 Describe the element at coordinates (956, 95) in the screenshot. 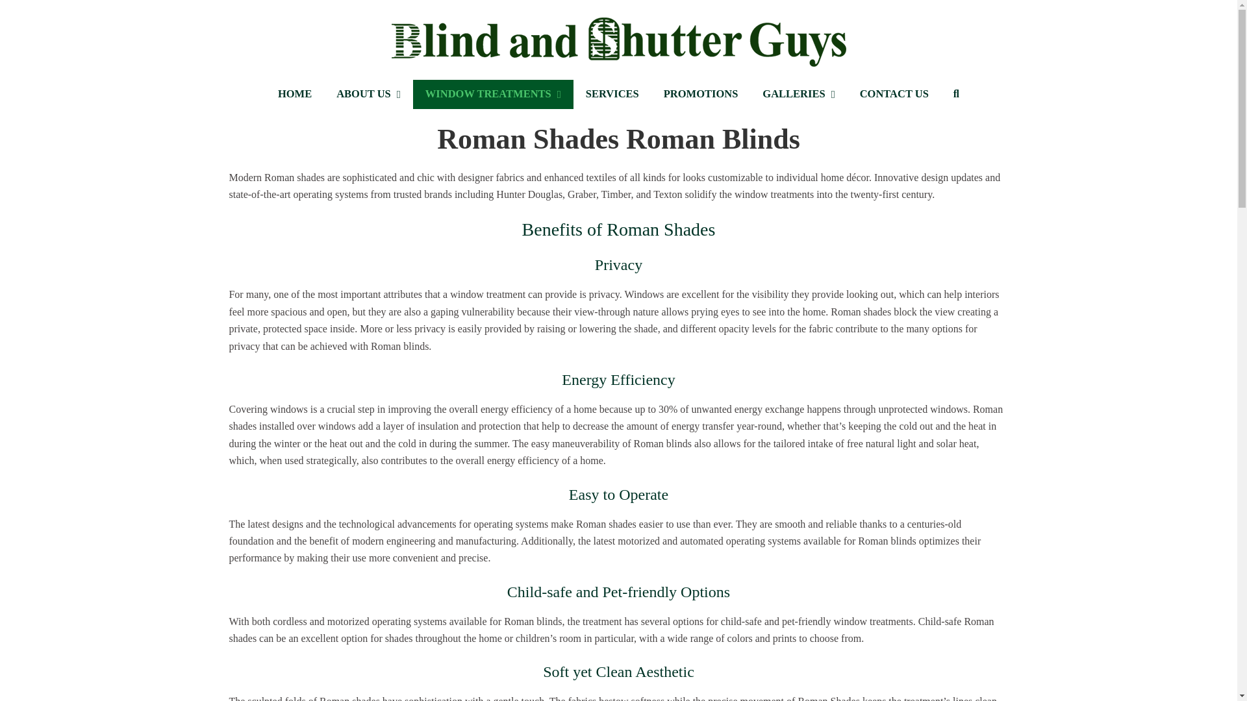

I see `Search` at that location.